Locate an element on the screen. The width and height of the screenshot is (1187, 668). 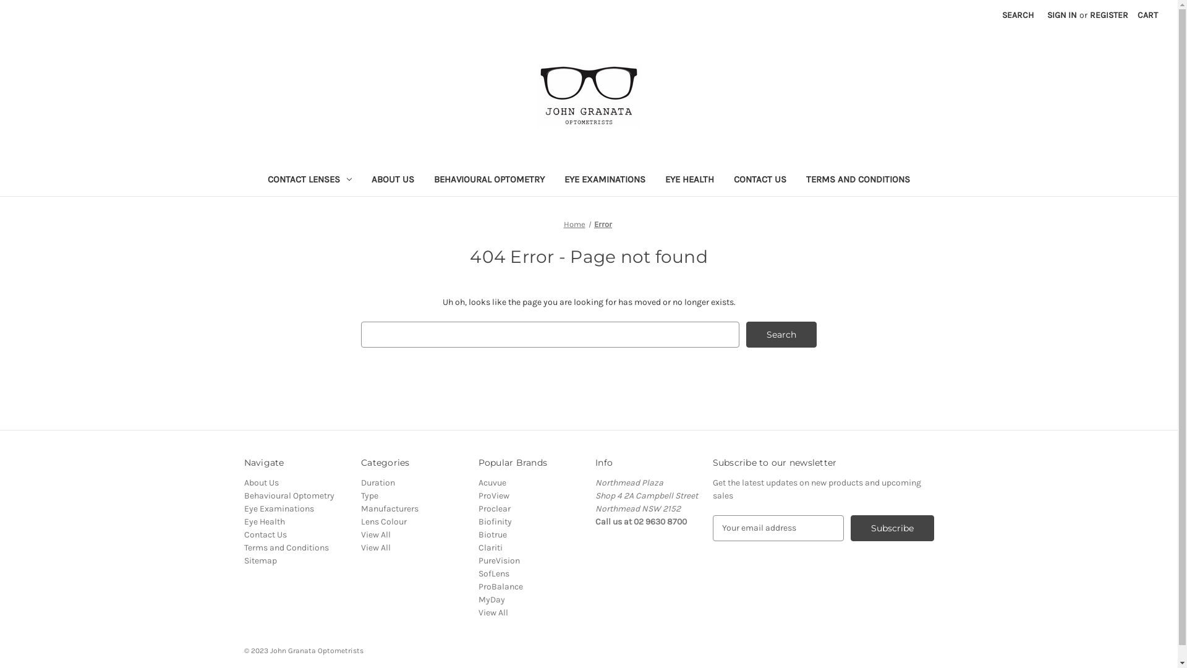
About Us is located at coordinates (261, 482).